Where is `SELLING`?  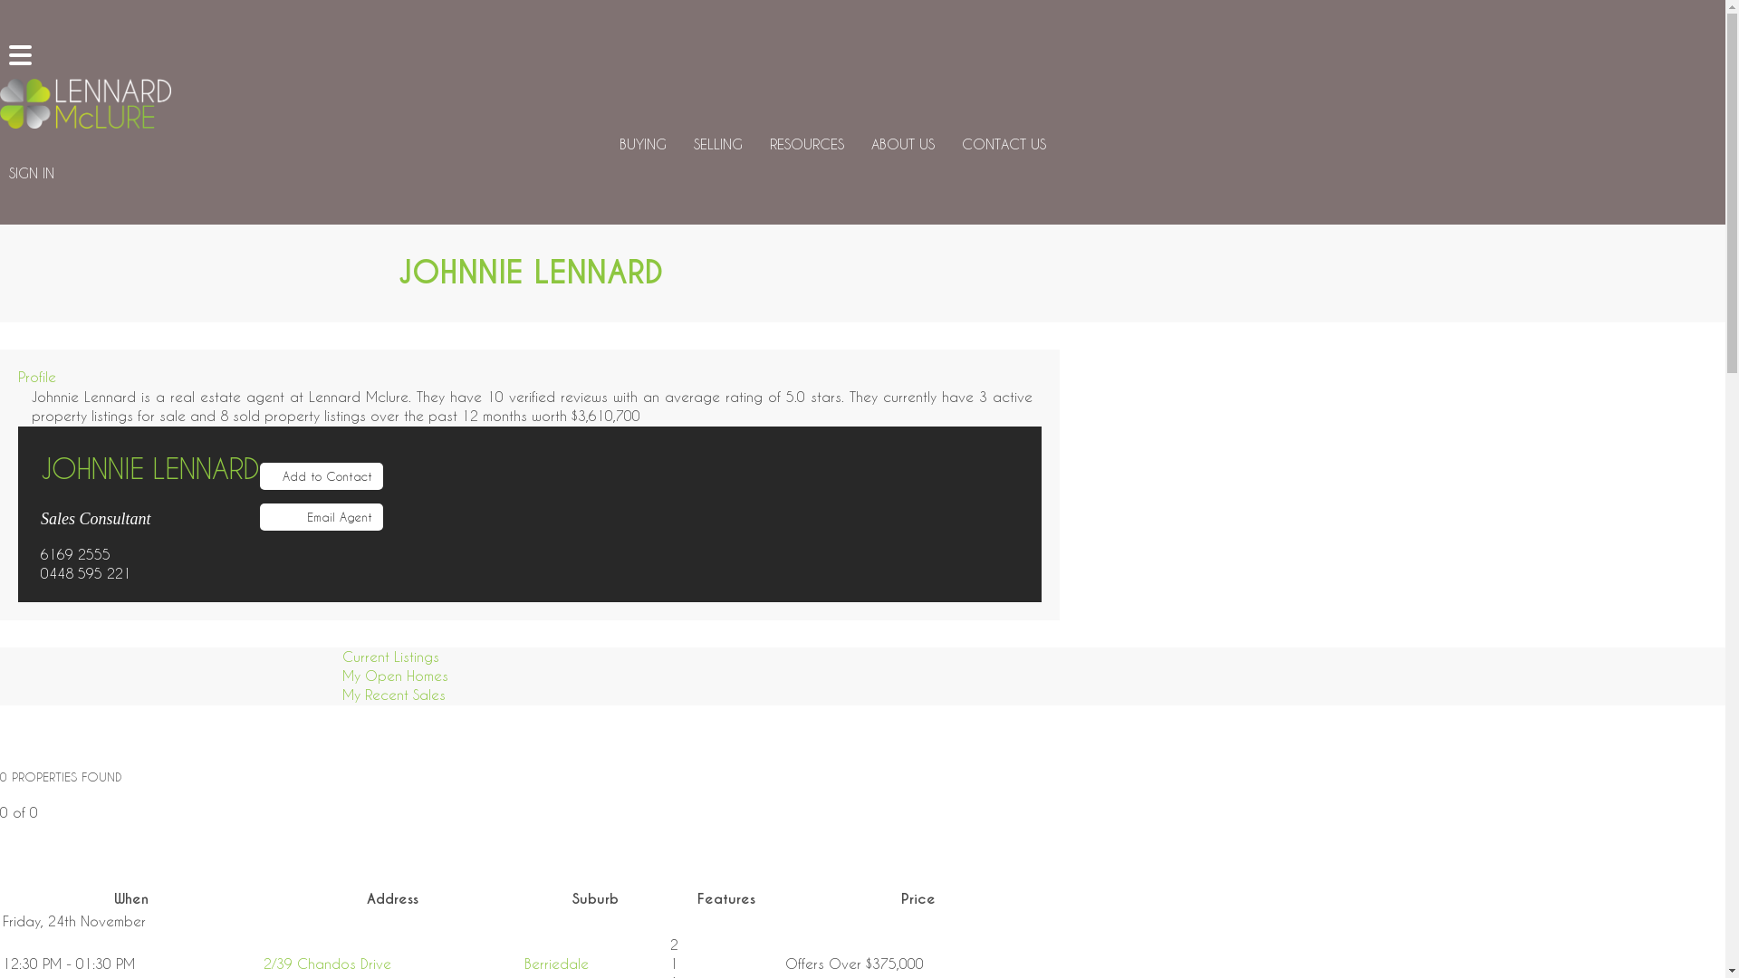
SELLING is located at coordinates (718, 145).